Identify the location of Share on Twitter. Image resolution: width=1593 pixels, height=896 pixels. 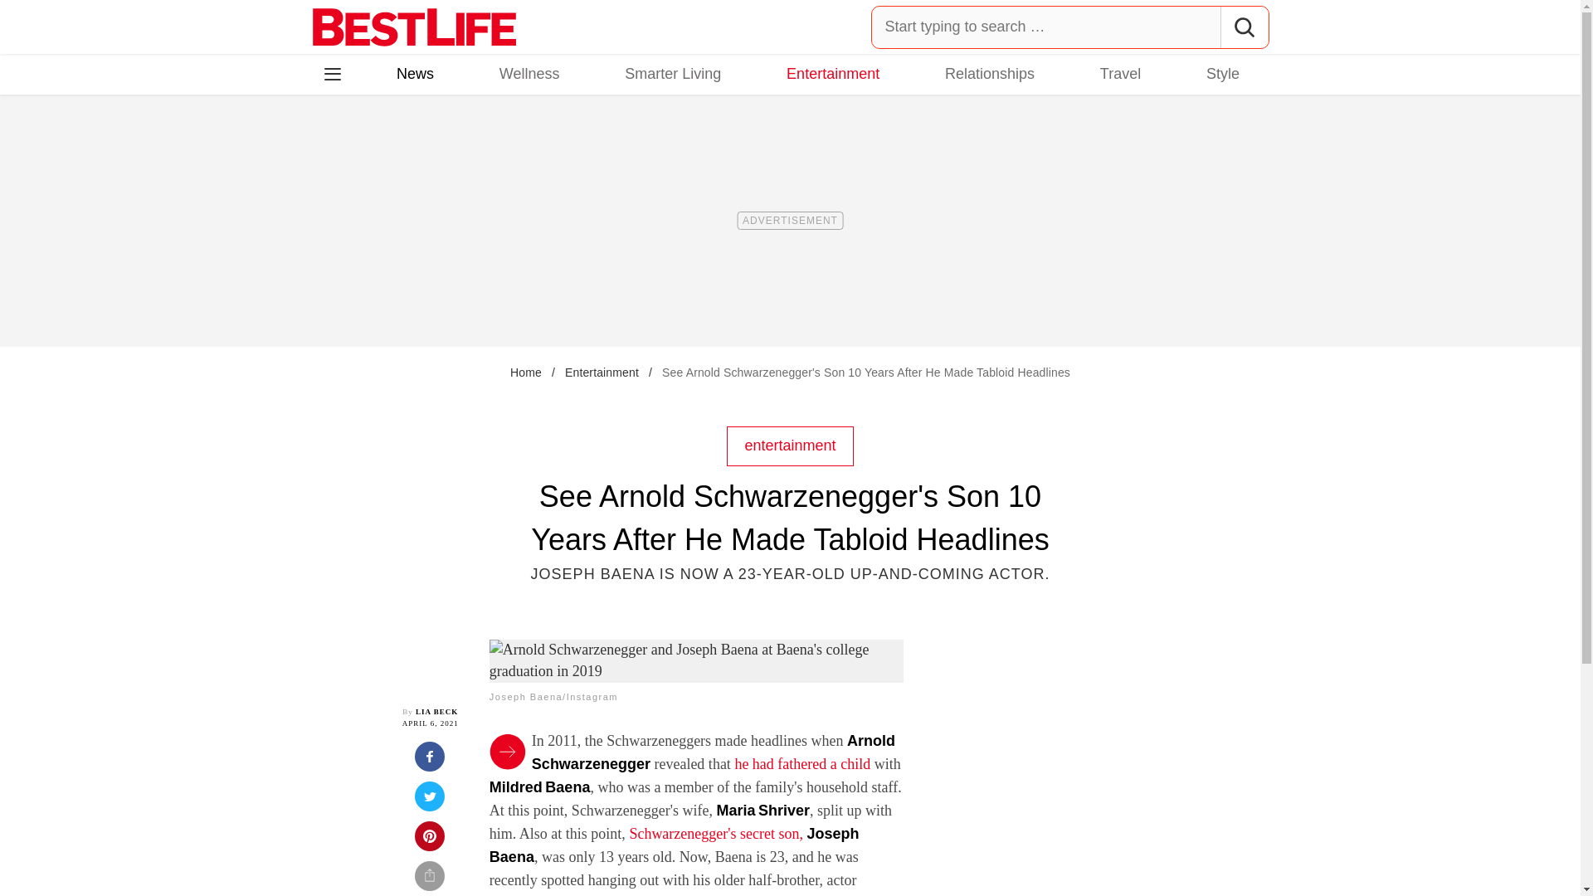
(430, 801).